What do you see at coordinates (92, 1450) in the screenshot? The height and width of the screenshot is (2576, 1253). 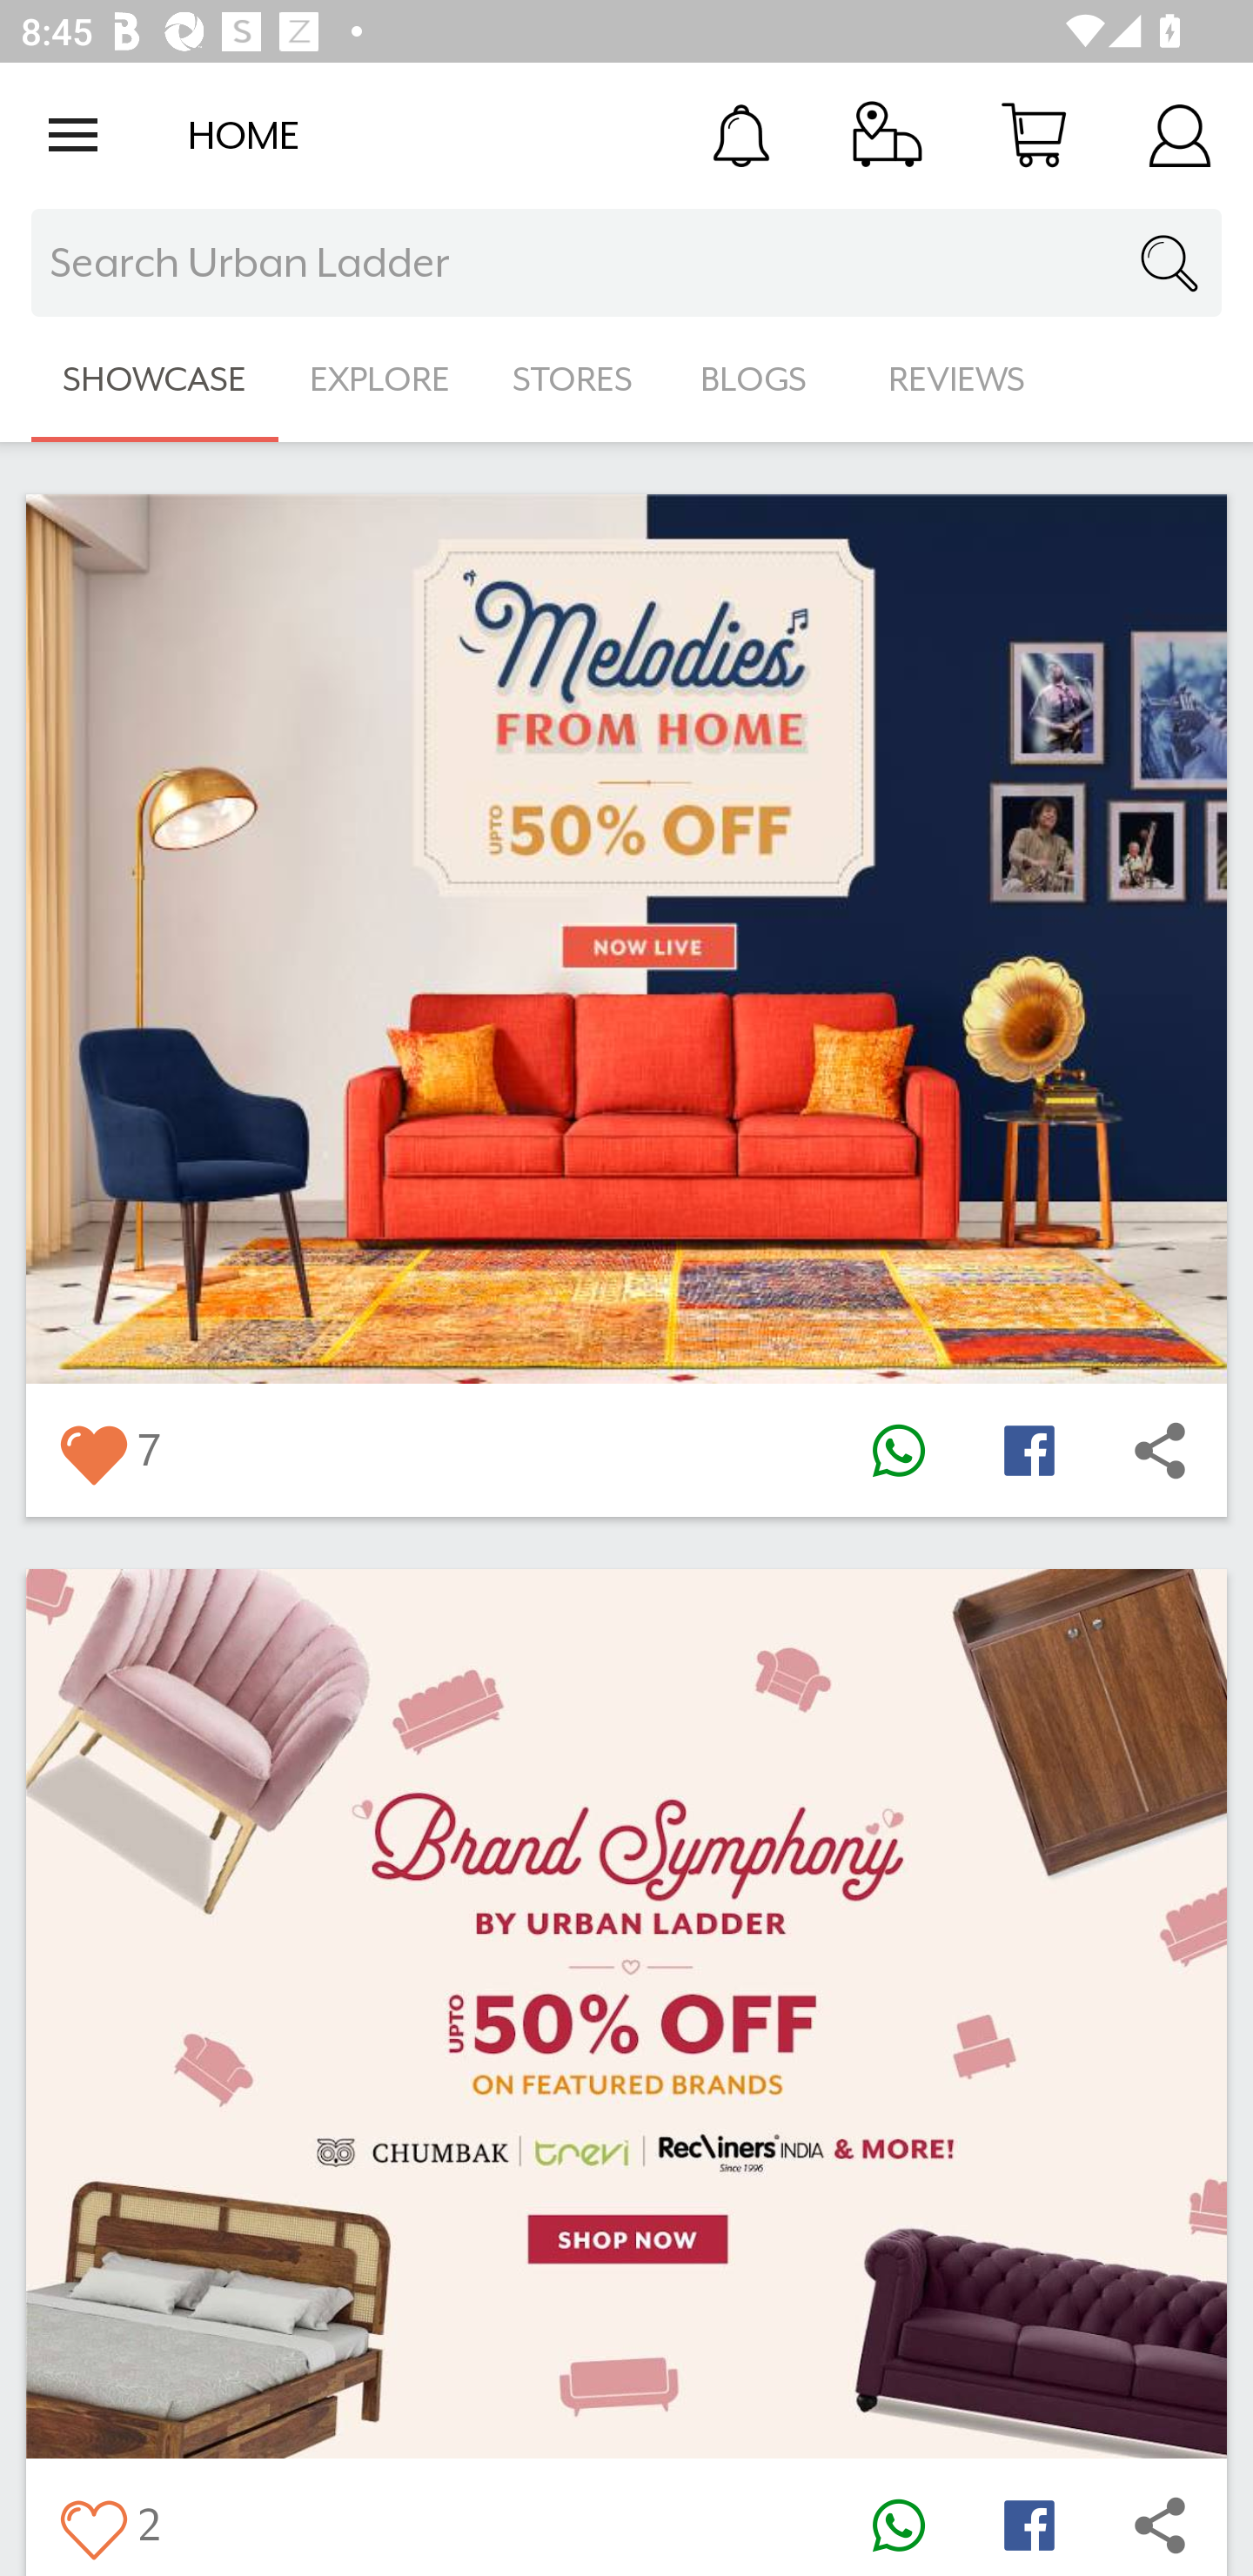 I see `` at bounding box center [92, 1450].